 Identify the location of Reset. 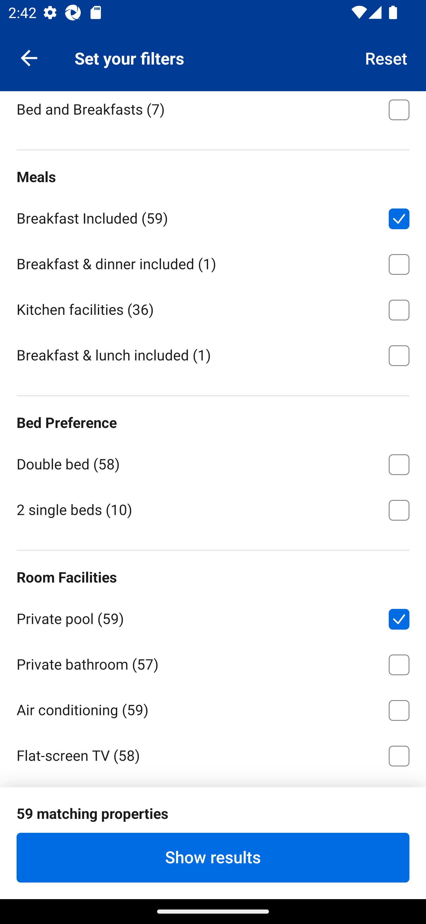
(386, 57).